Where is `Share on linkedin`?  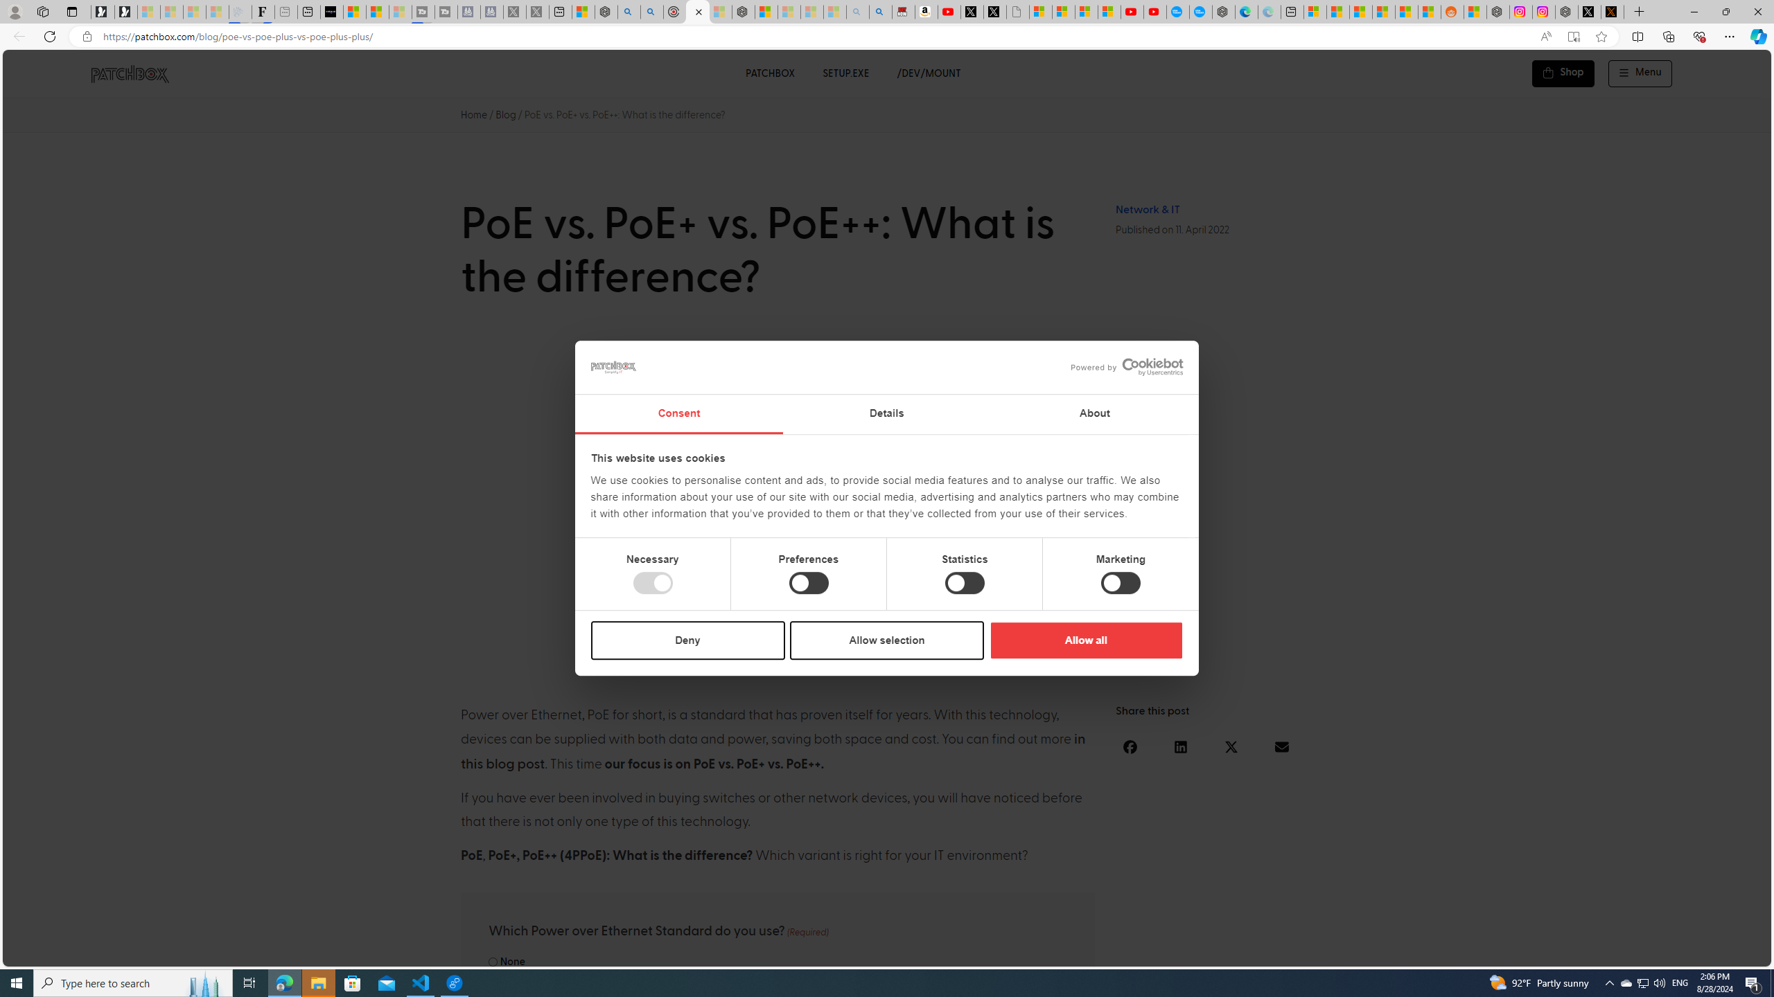 Share on linkedin is located at coordinates (1180, 746).